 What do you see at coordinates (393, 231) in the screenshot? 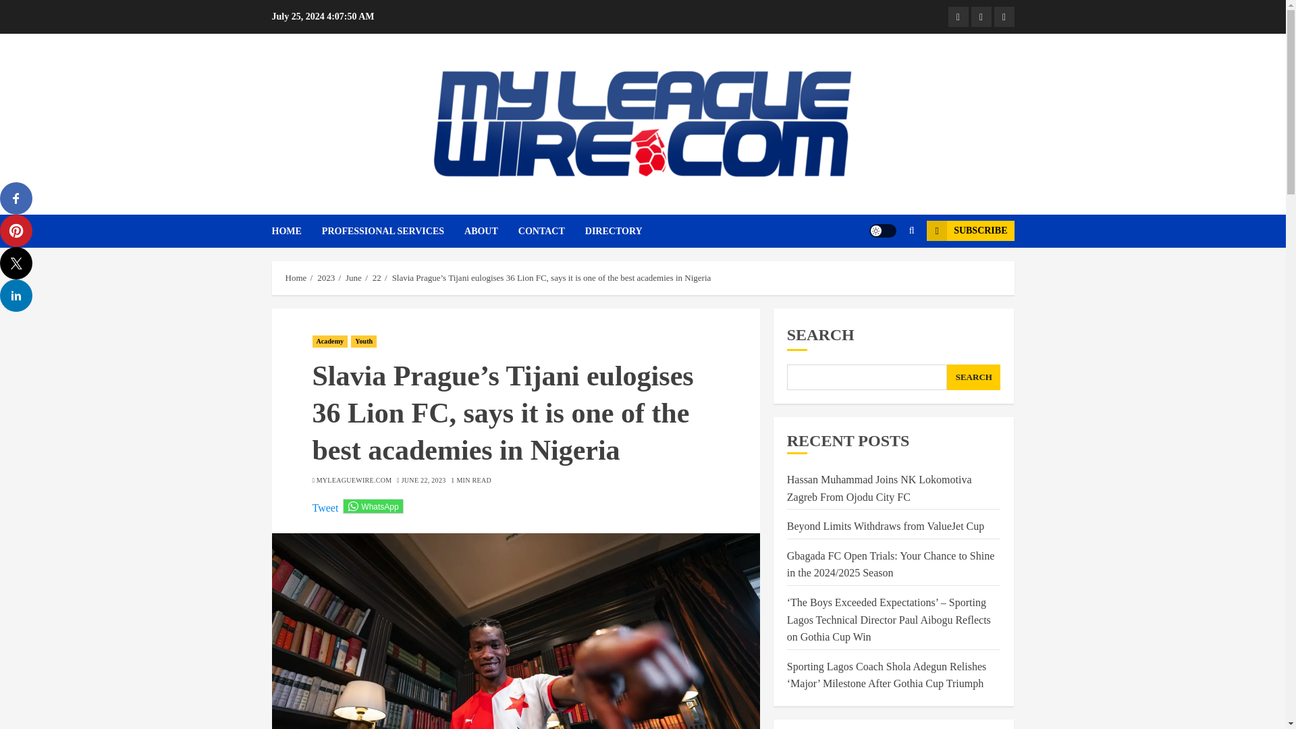
I see `PROFESSIONAL SERVICES` at bounding box center [393, 231].